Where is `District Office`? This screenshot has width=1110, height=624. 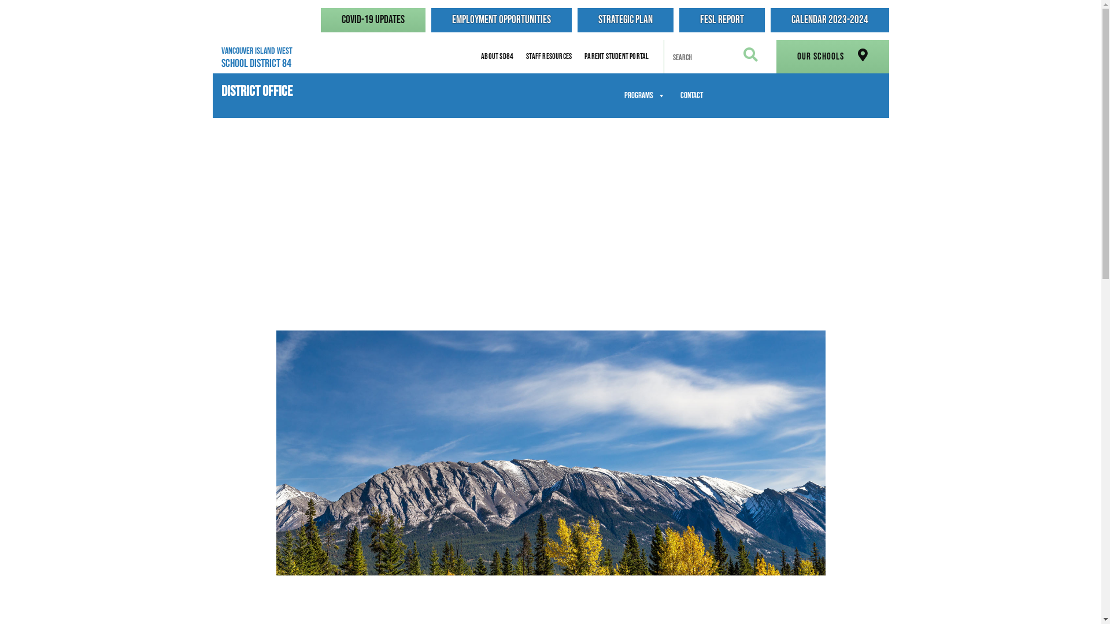
District Office is located at coordinates (256, 88).